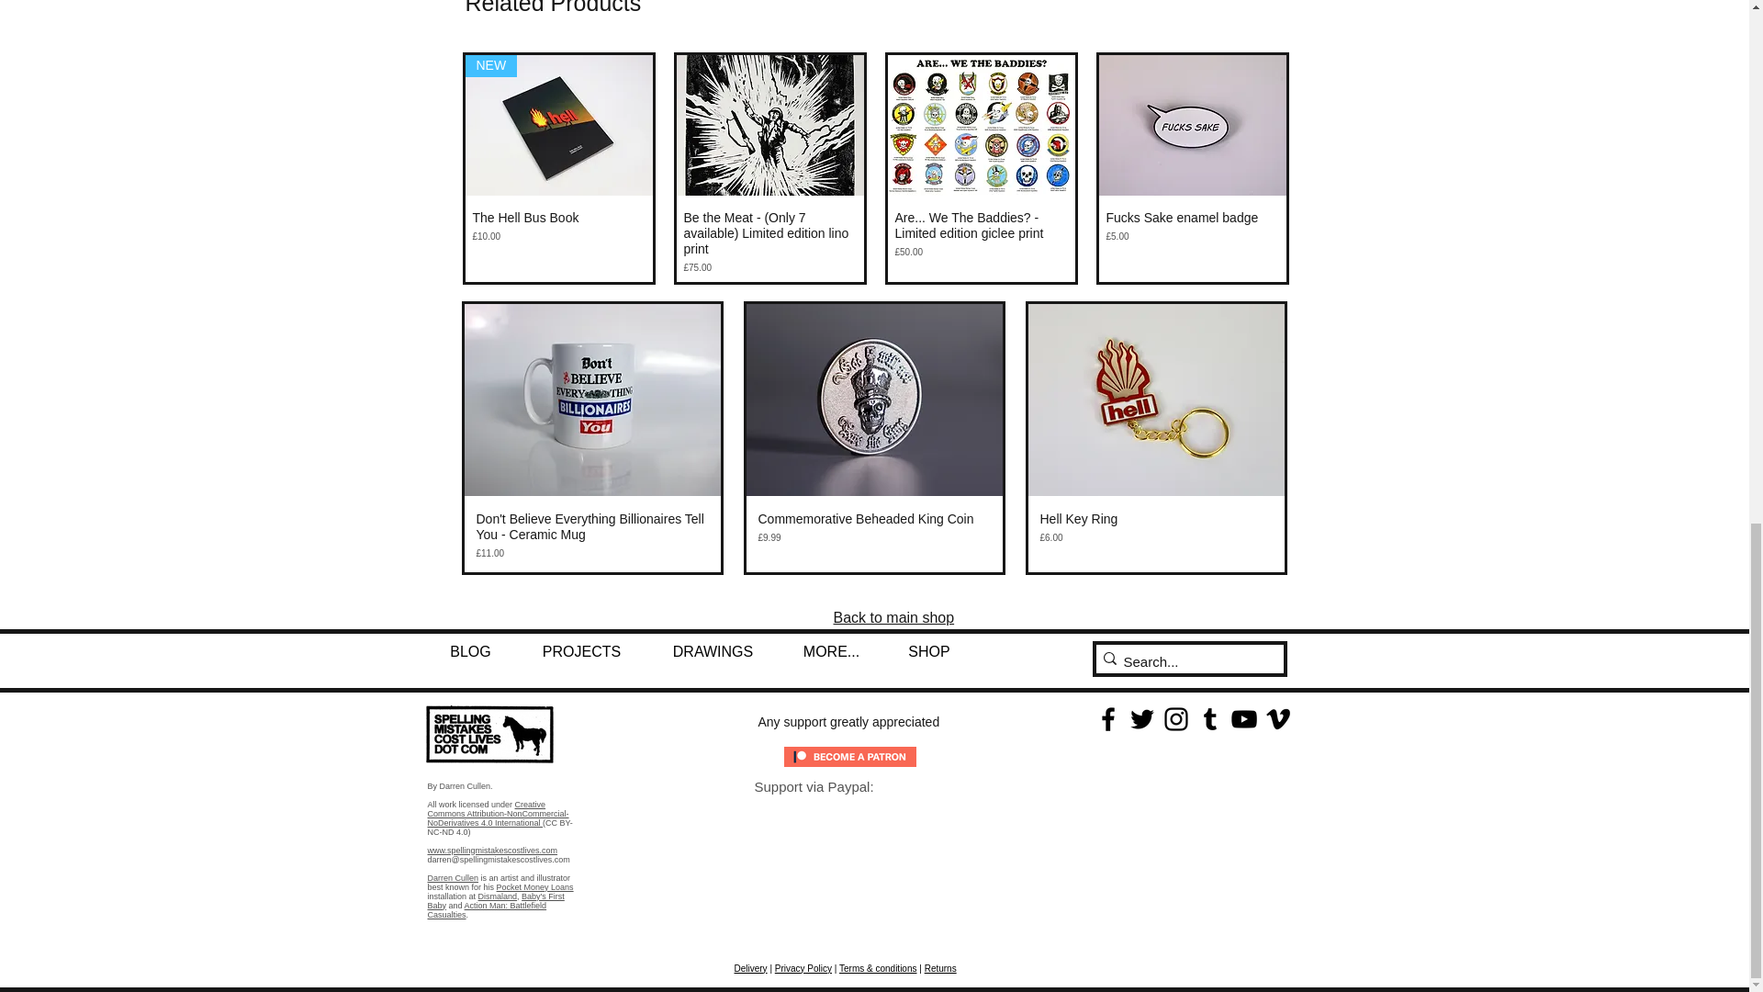 The width and height of the screenshot is (1763, 992). I want to click on Patreon, so click(850, 757).